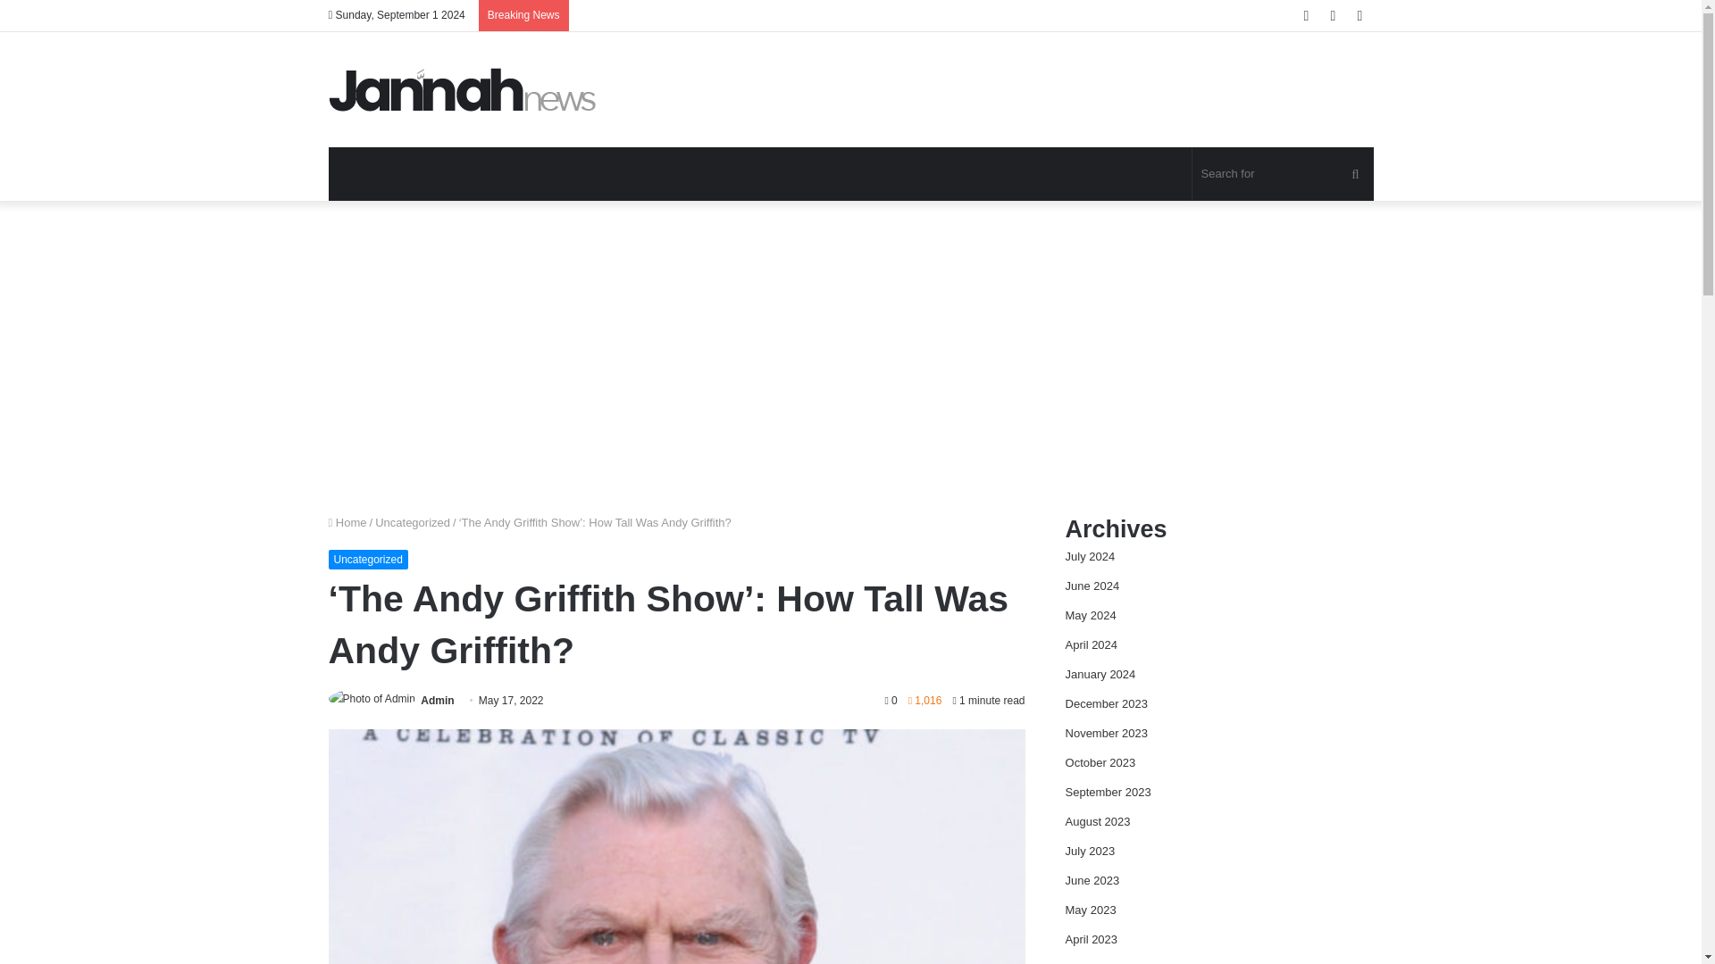  Describe the element at coordinates (463, 89) in the screenshot. I see `Movie News` at that location.